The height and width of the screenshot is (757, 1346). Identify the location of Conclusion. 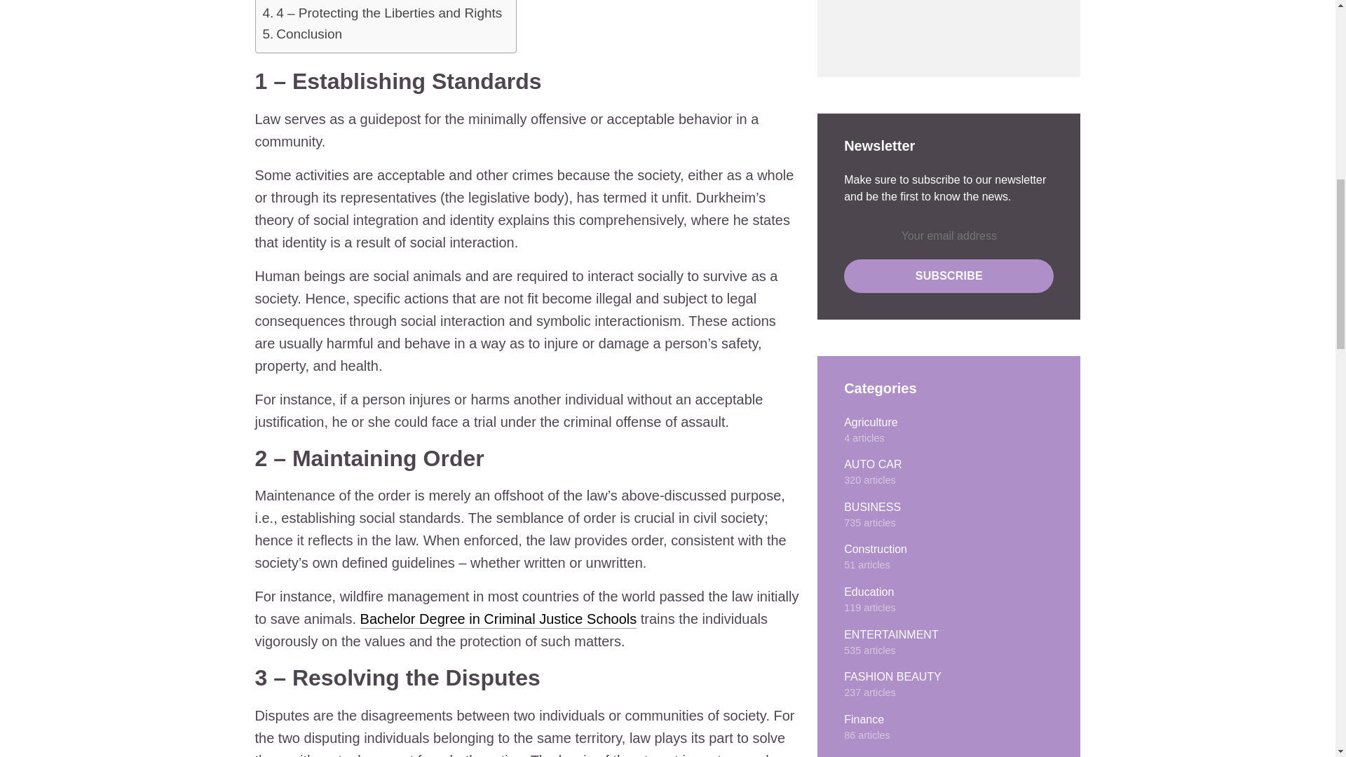
(308, 34).